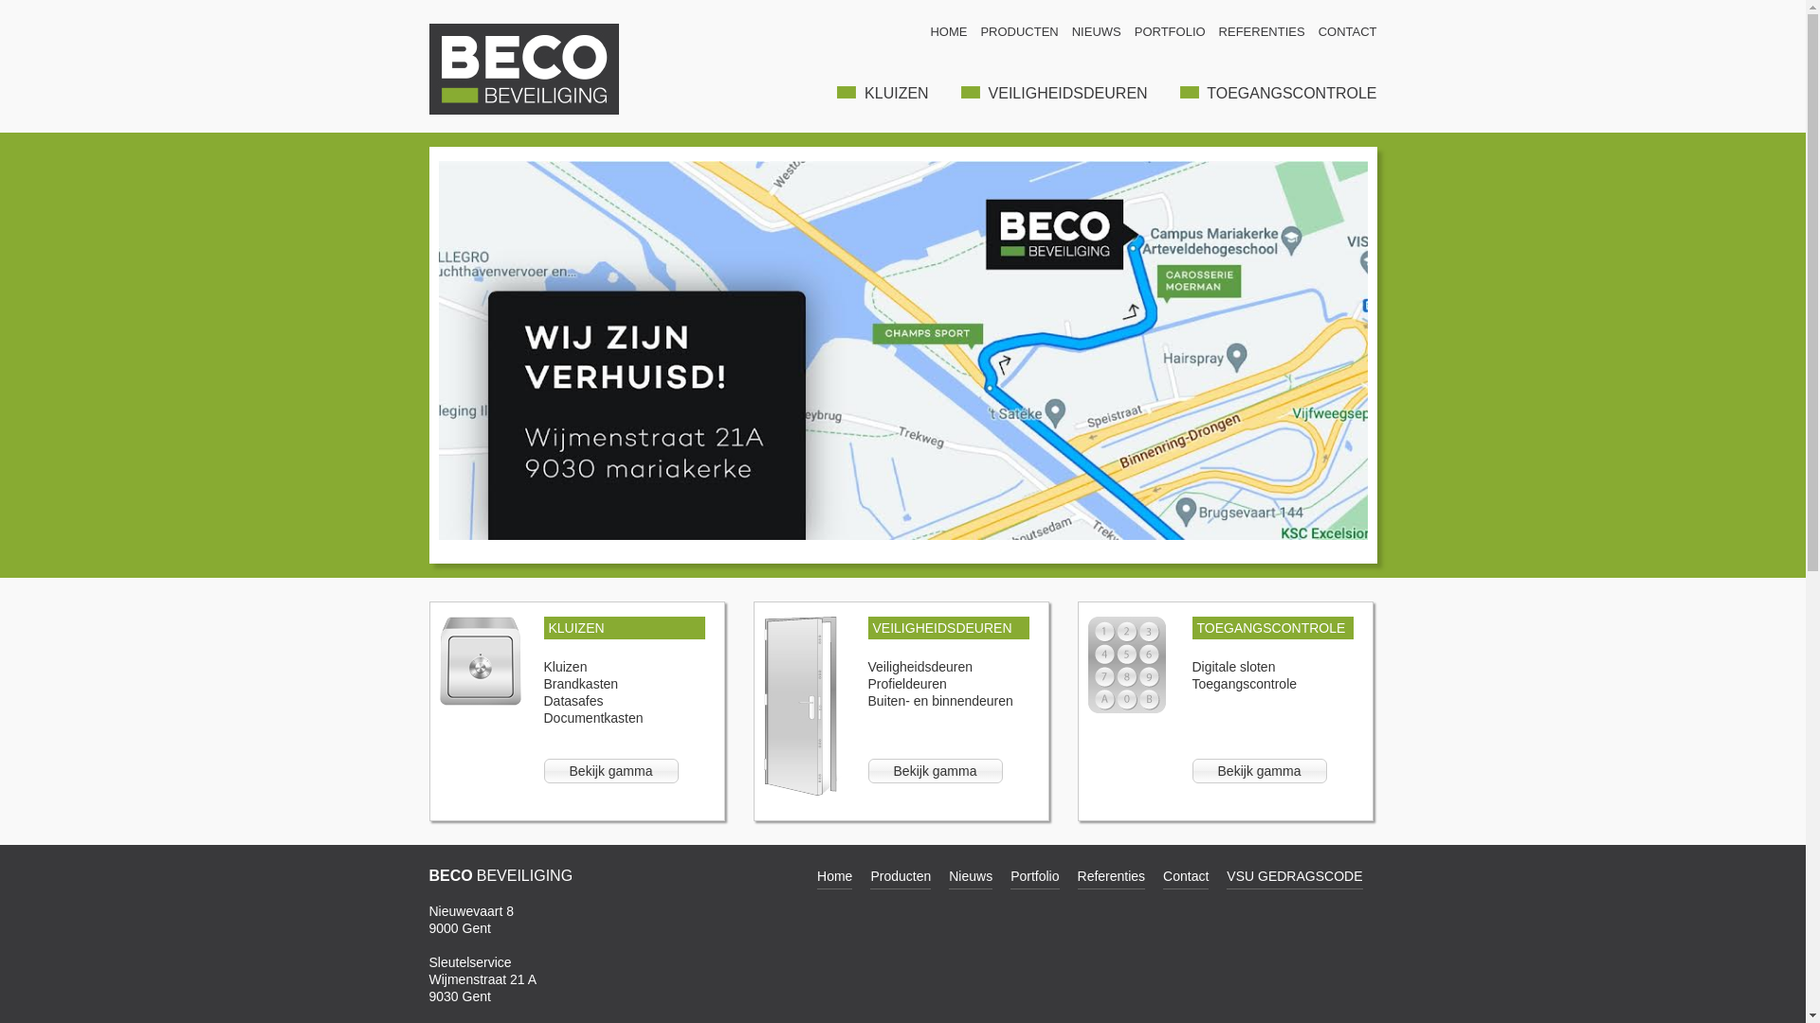 The image size is (1820, 1023). What do you see at coordinates (611, 771) in the screenshot?
I see `Bekijk gamma` at bounding box center [611, 771].